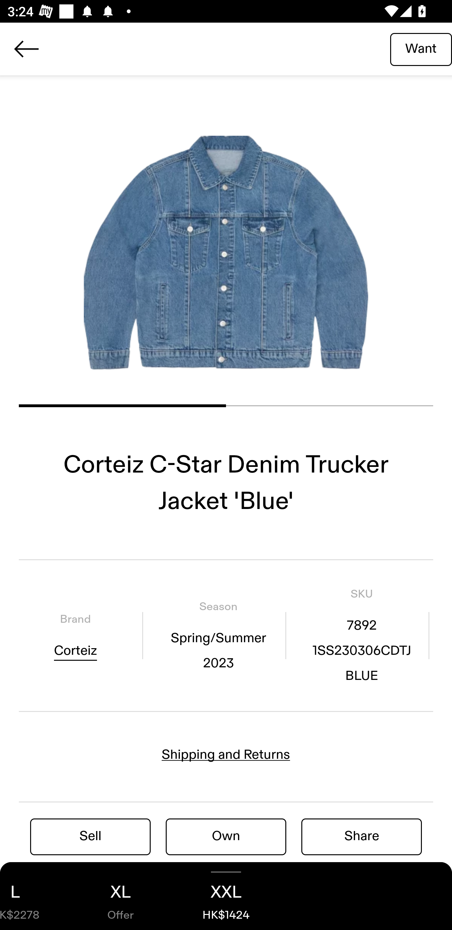 The width and height of the screenshot is (452, 930). Describe the element at coordinates (362, 836) in the screenshot. I see `Share` at that location.